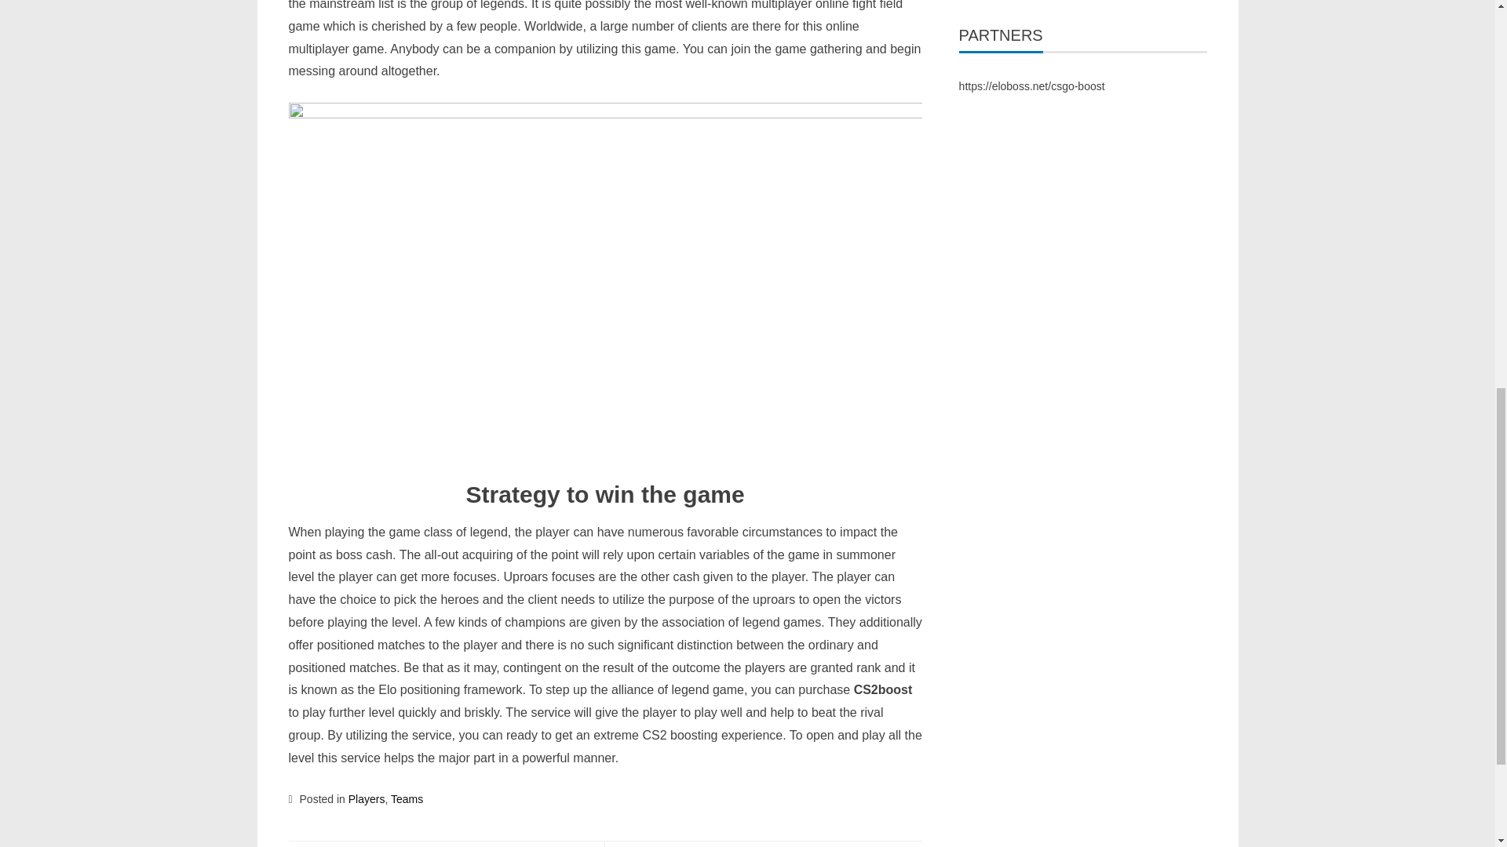 This screenshot has width=1507, height=847. Describe the element at coordinates (407, 798) in the screenshot. I see `Teams` at that location.